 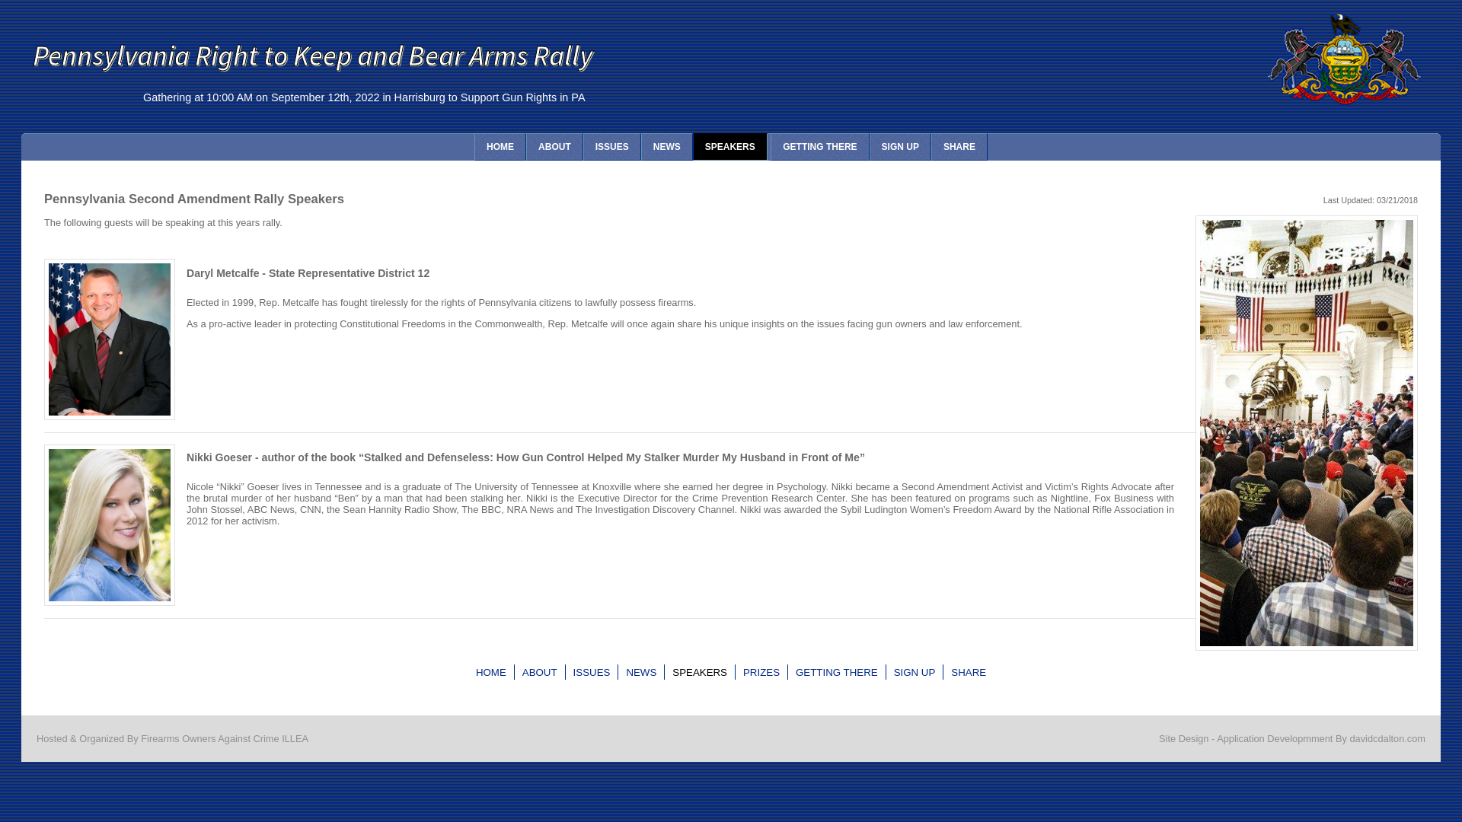 What do you see at coordinates (491, 673) in the screenshot?
I see `HOME` at bounding box center [491, 673].